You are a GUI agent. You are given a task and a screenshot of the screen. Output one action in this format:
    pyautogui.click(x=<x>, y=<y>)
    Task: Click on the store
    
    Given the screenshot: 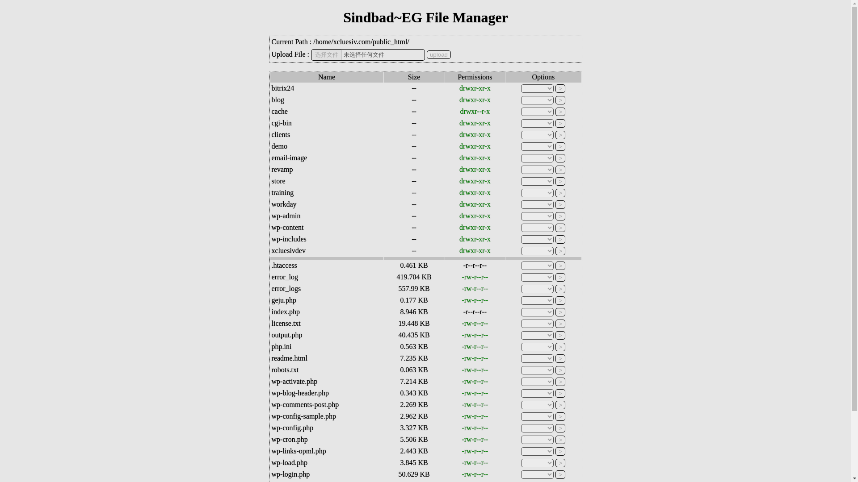 What is the action you would take?
    pyautogui.click(x=279, y=181)
    